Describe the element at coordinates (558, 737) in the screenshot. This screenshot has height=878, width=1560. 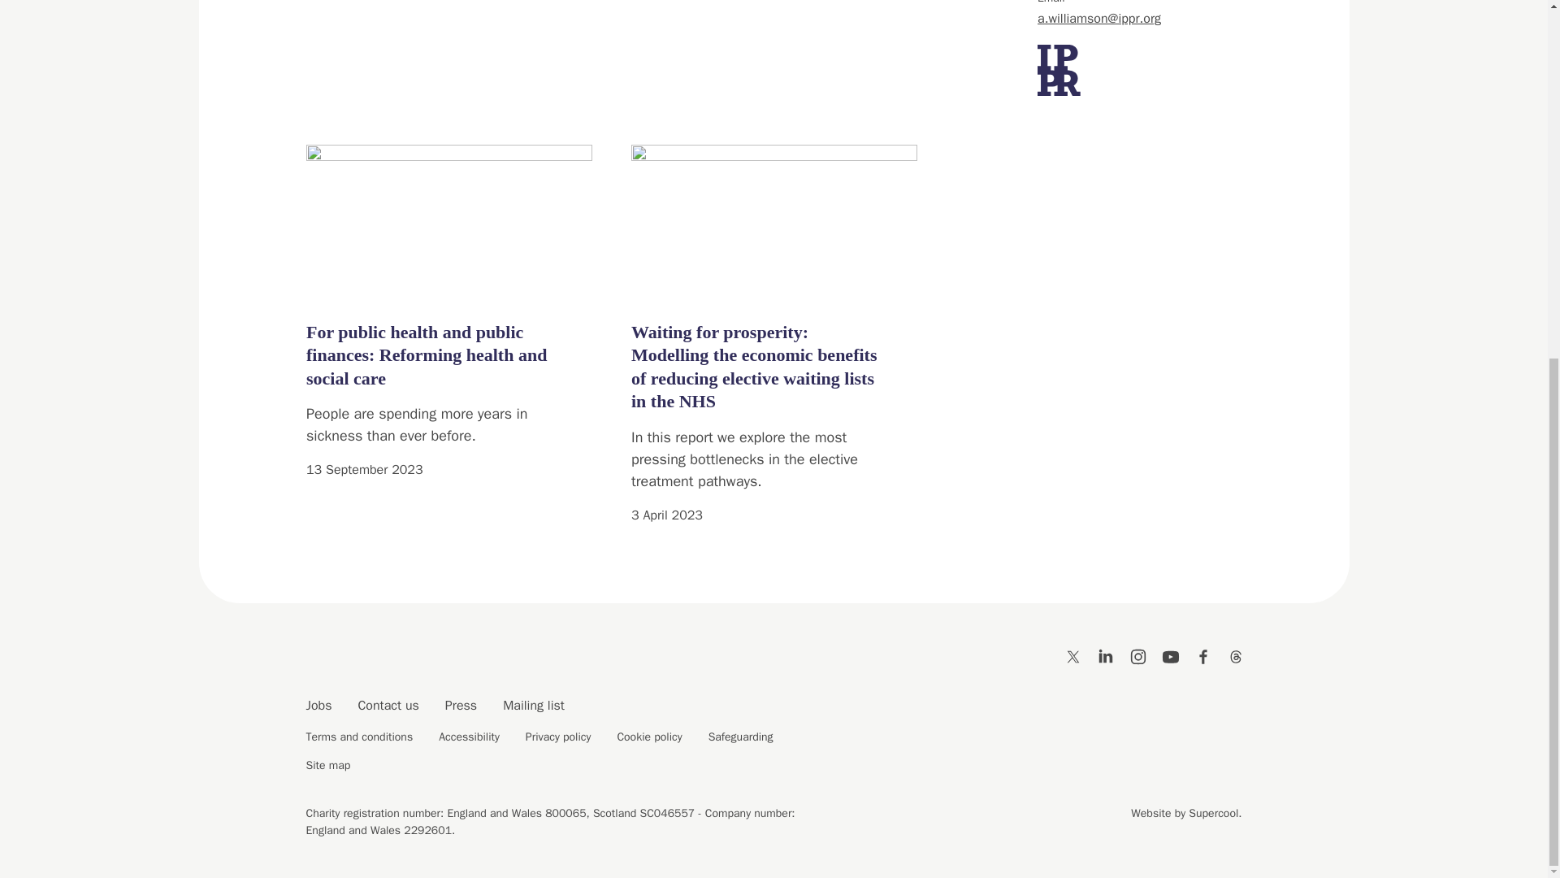
I see `Privacy policy` at that location.